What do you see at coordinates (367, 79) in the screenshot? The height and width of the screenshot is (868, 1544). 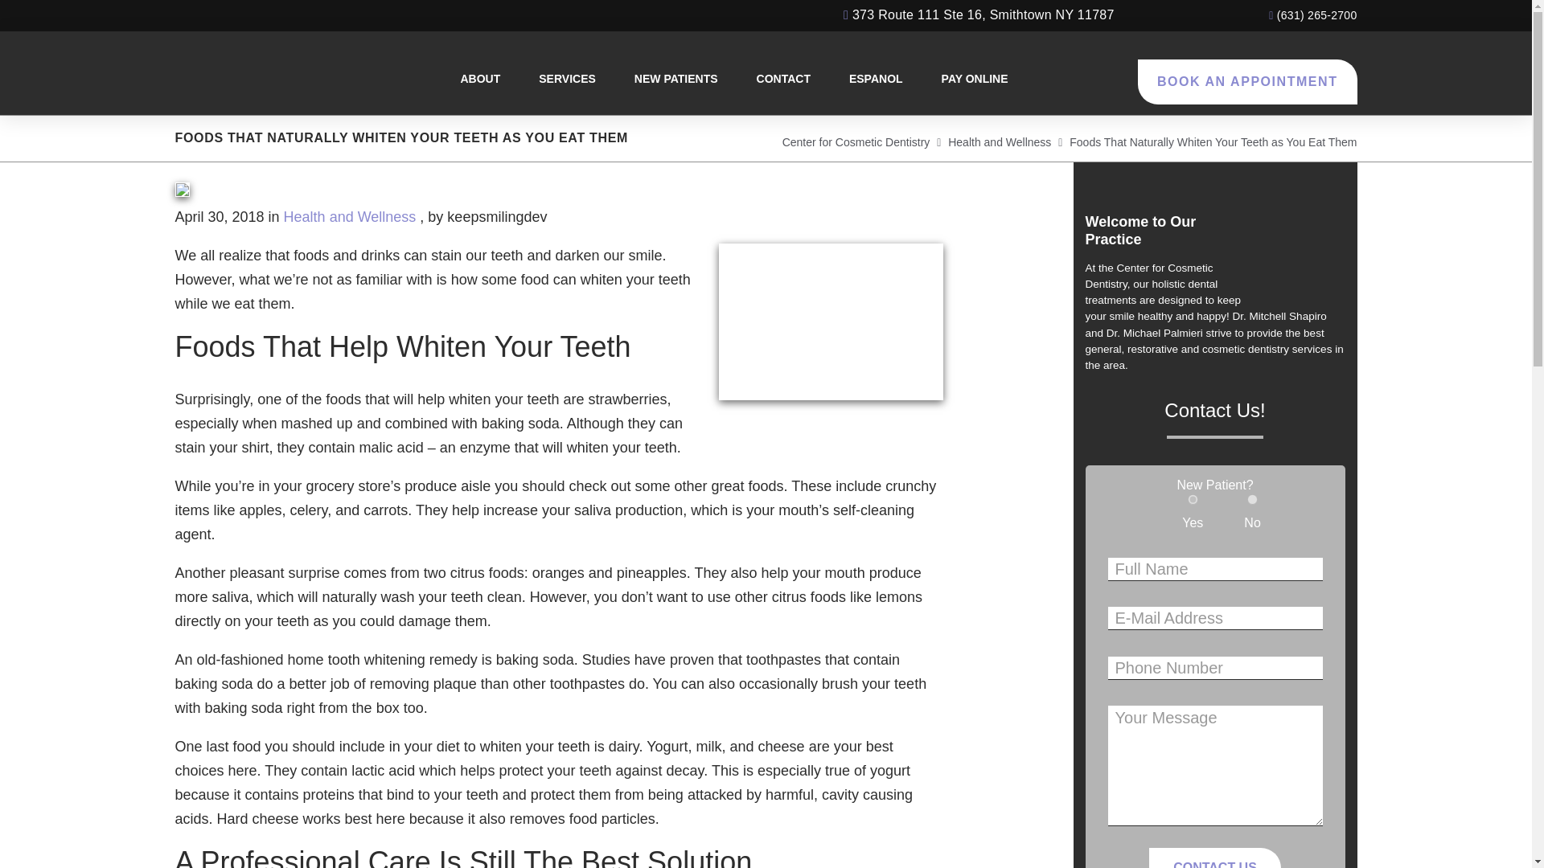 I see `ABOUT` at bounding box center [367, 79].